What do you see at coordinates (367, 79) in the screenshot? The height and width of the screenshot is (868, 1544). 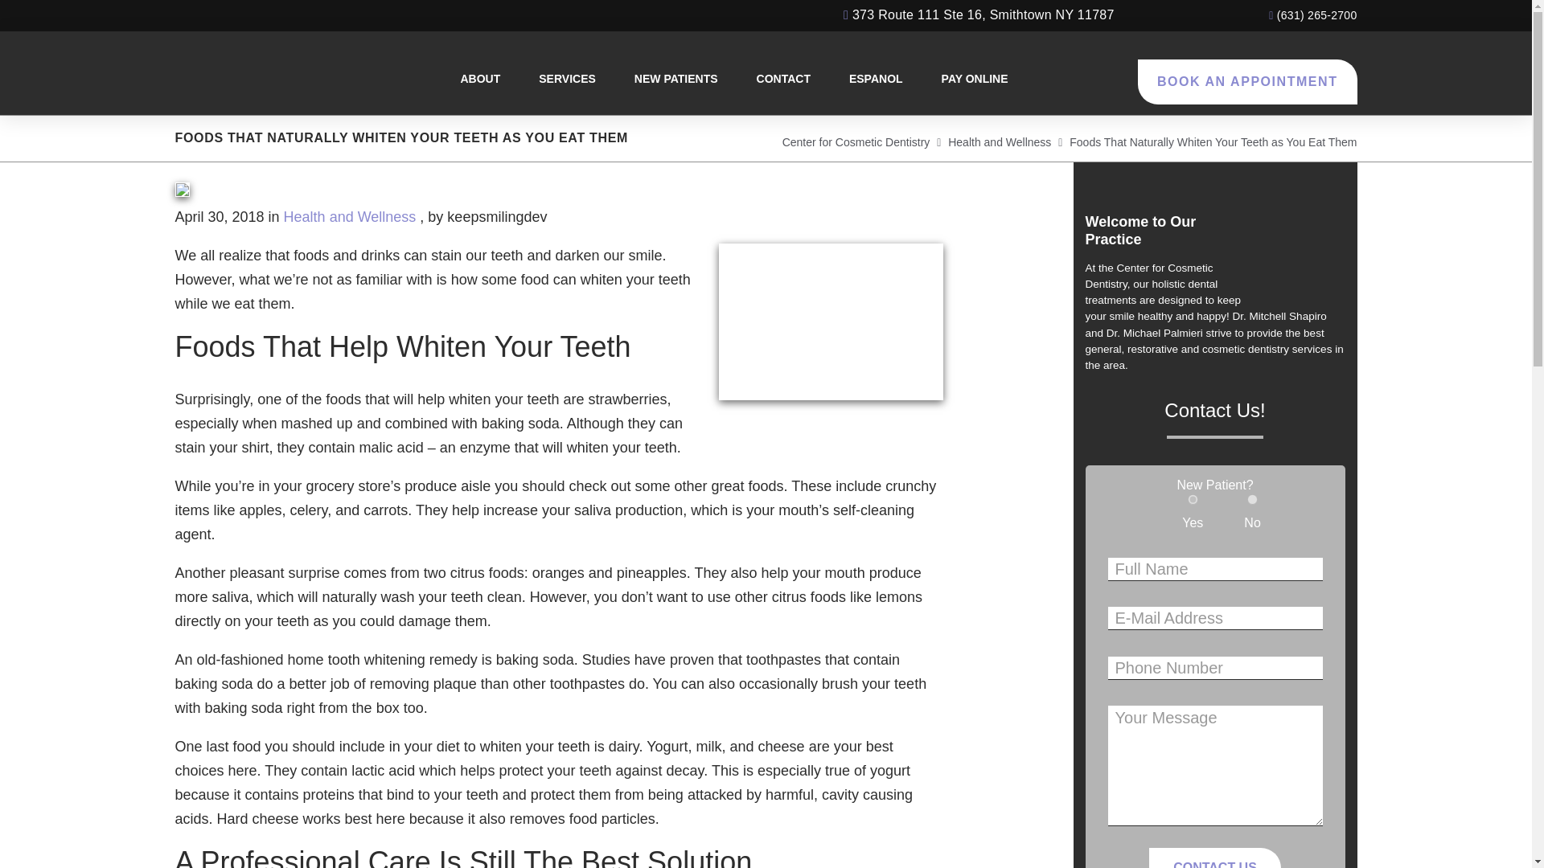 I see `ABOUT` at bounding box center [367, 79].